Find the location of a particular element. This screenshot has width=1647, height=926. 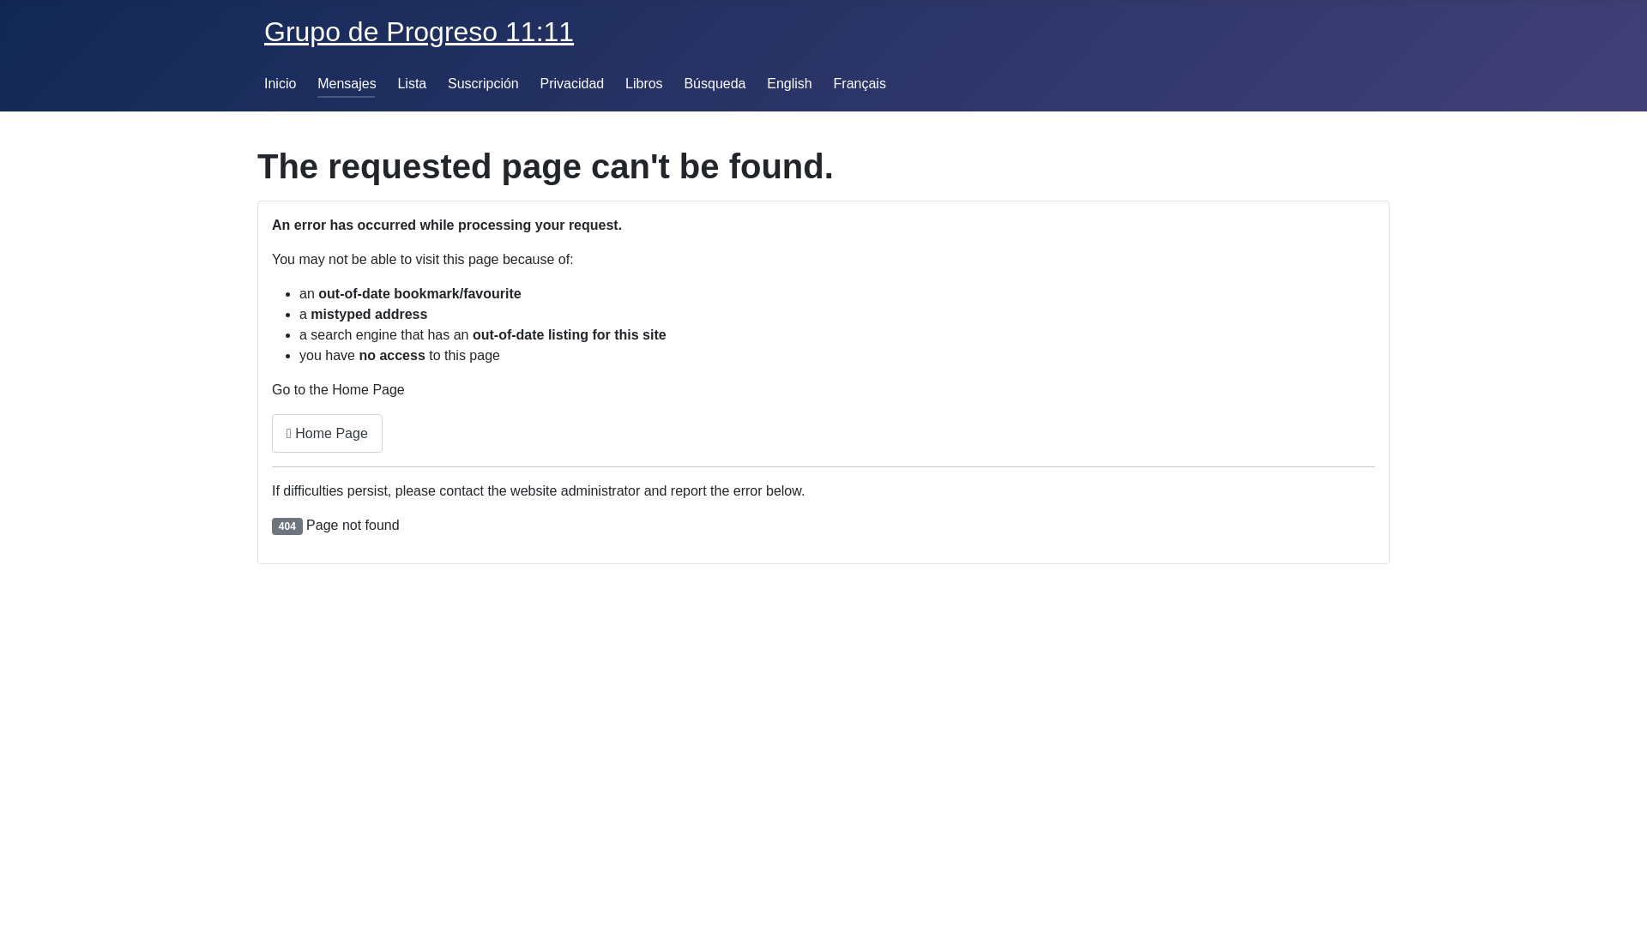

Mensajes is located at coordinates (347, 84).